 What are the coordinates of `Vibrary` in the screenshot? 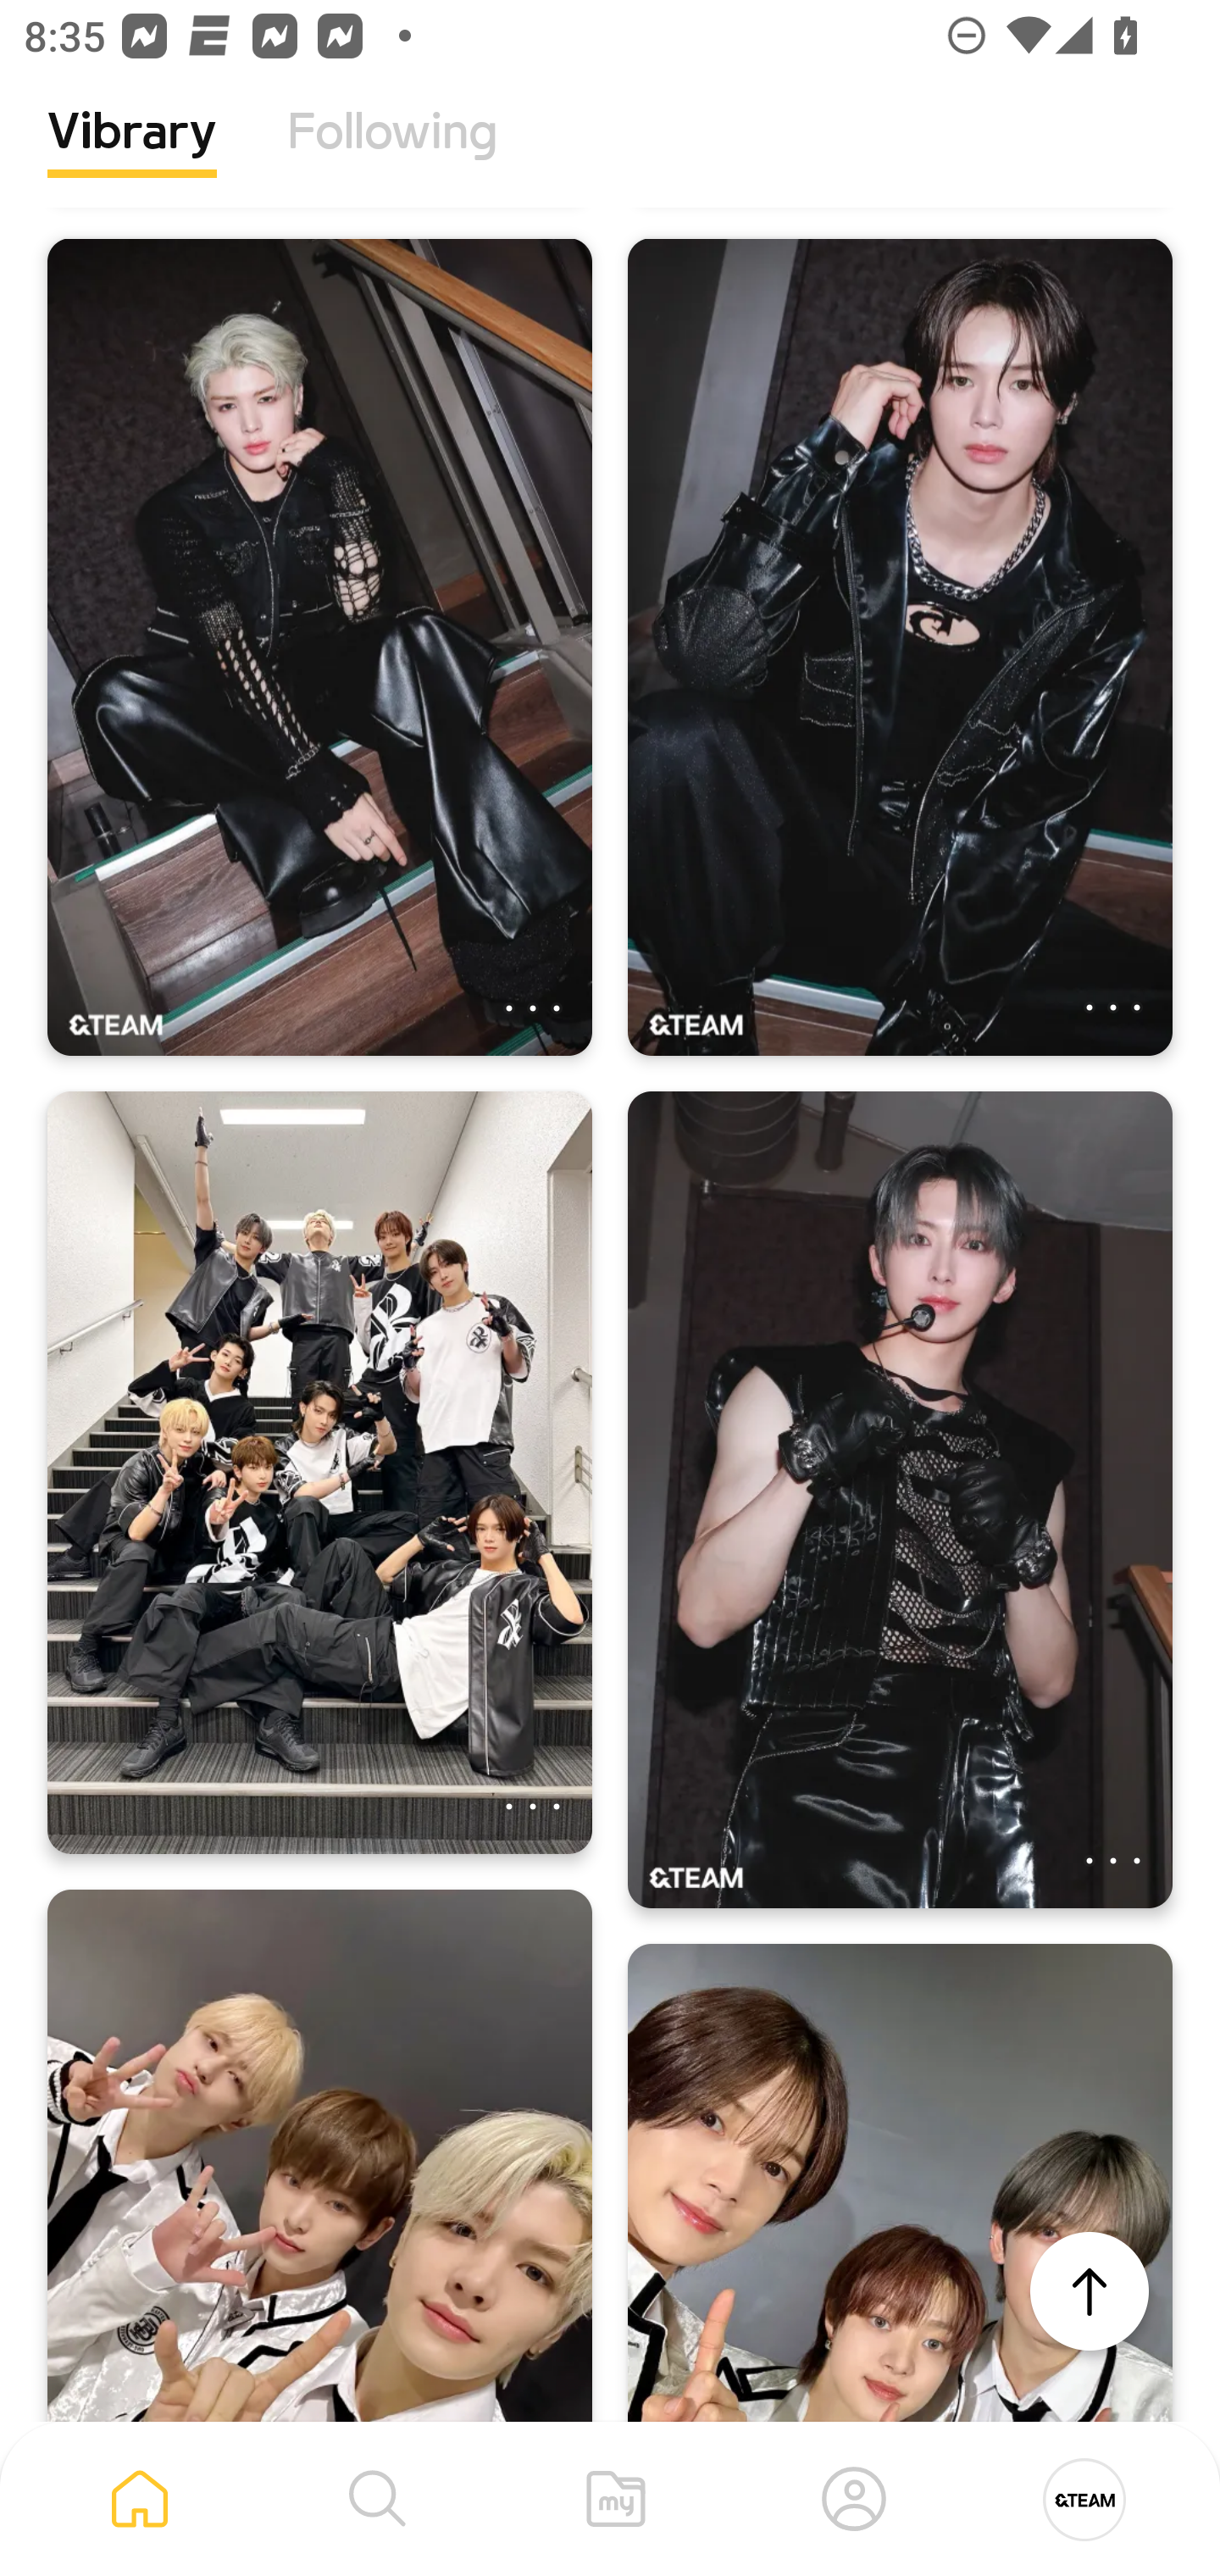 It's located at (132, 157).